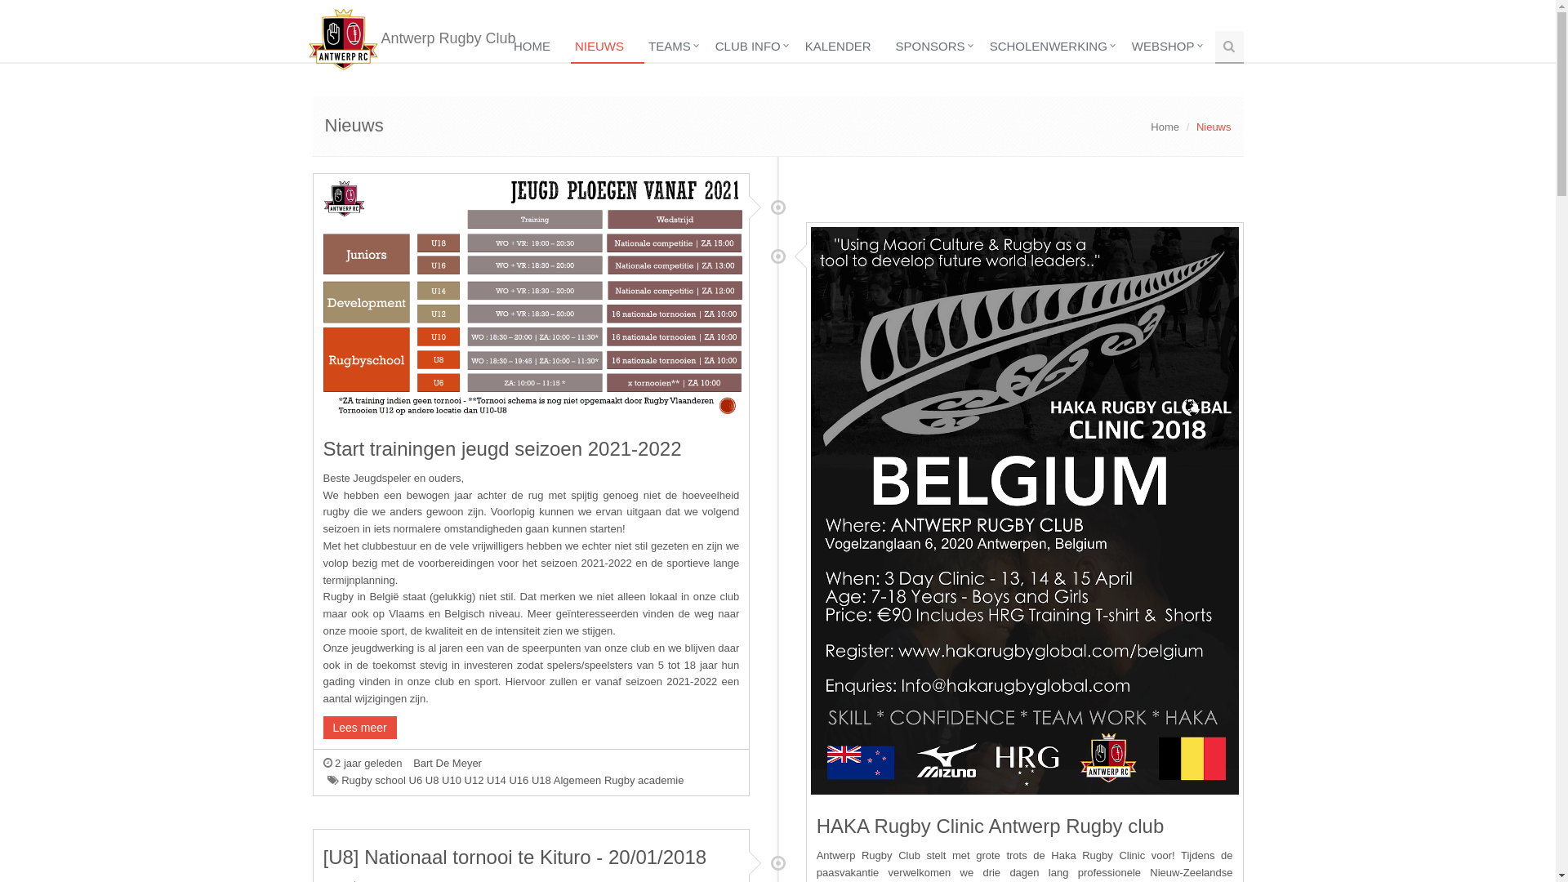 The image size is (1568, 882). I want to click on WEBSHOP, so click(1171, 47).